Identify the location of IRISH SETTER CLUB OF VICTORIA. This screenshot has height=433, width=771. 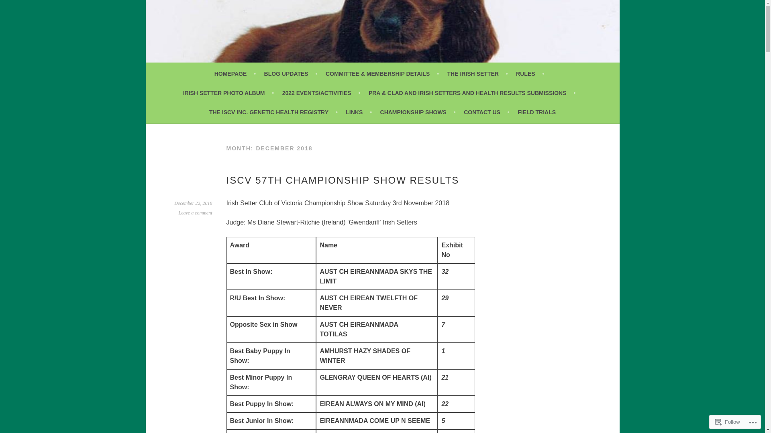
(298, 38).